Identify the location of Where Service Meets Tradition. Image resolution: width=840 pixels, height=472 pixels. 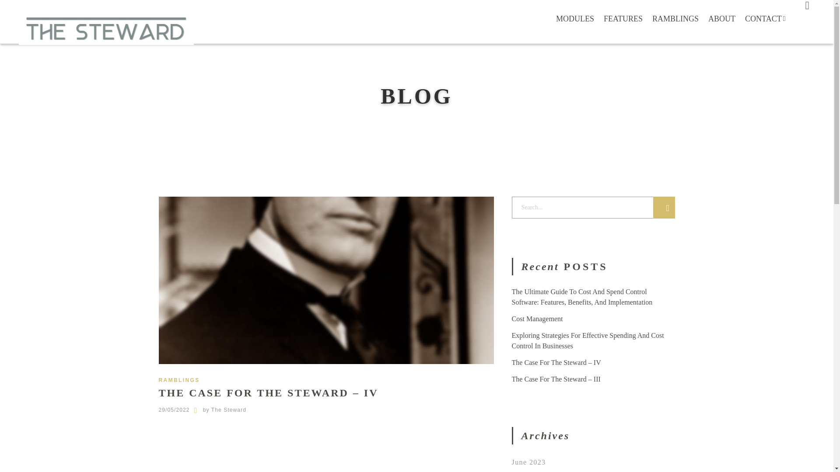
(106, 29).